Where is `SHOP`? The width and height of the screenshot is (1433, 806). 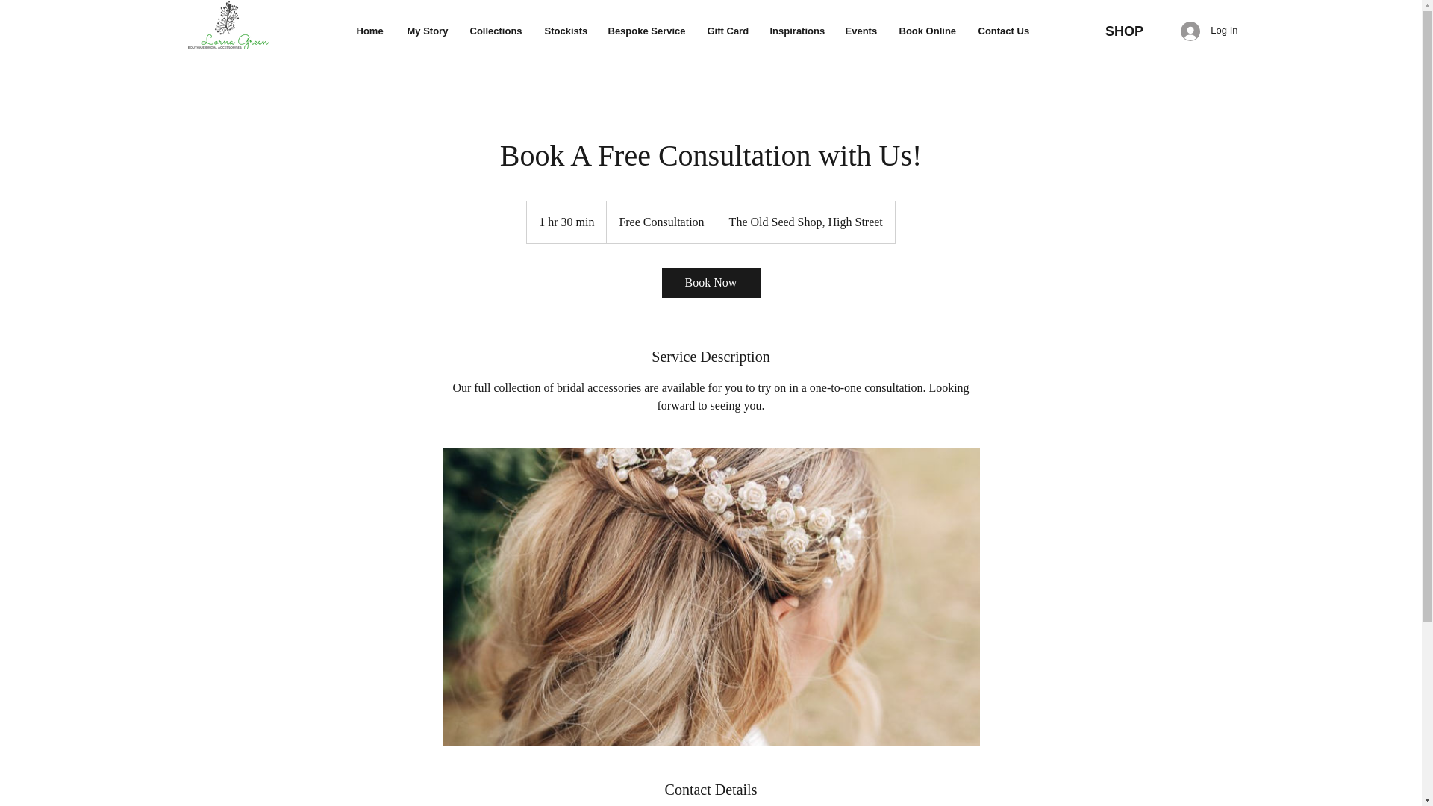 SHOP is located at coordinates (1124, 31).